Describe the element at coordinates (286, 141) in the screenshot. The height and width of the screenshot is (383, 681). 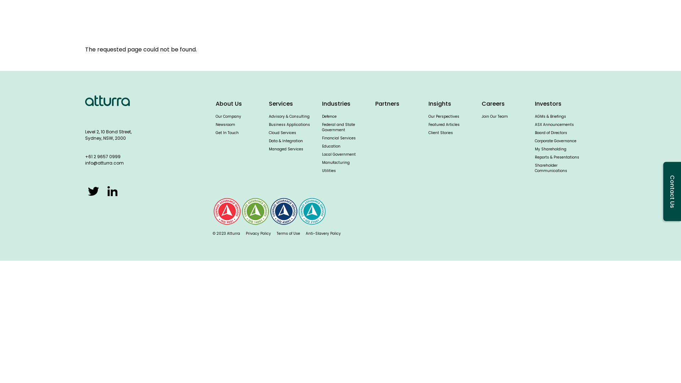
I see `Data & Integration` at that location.